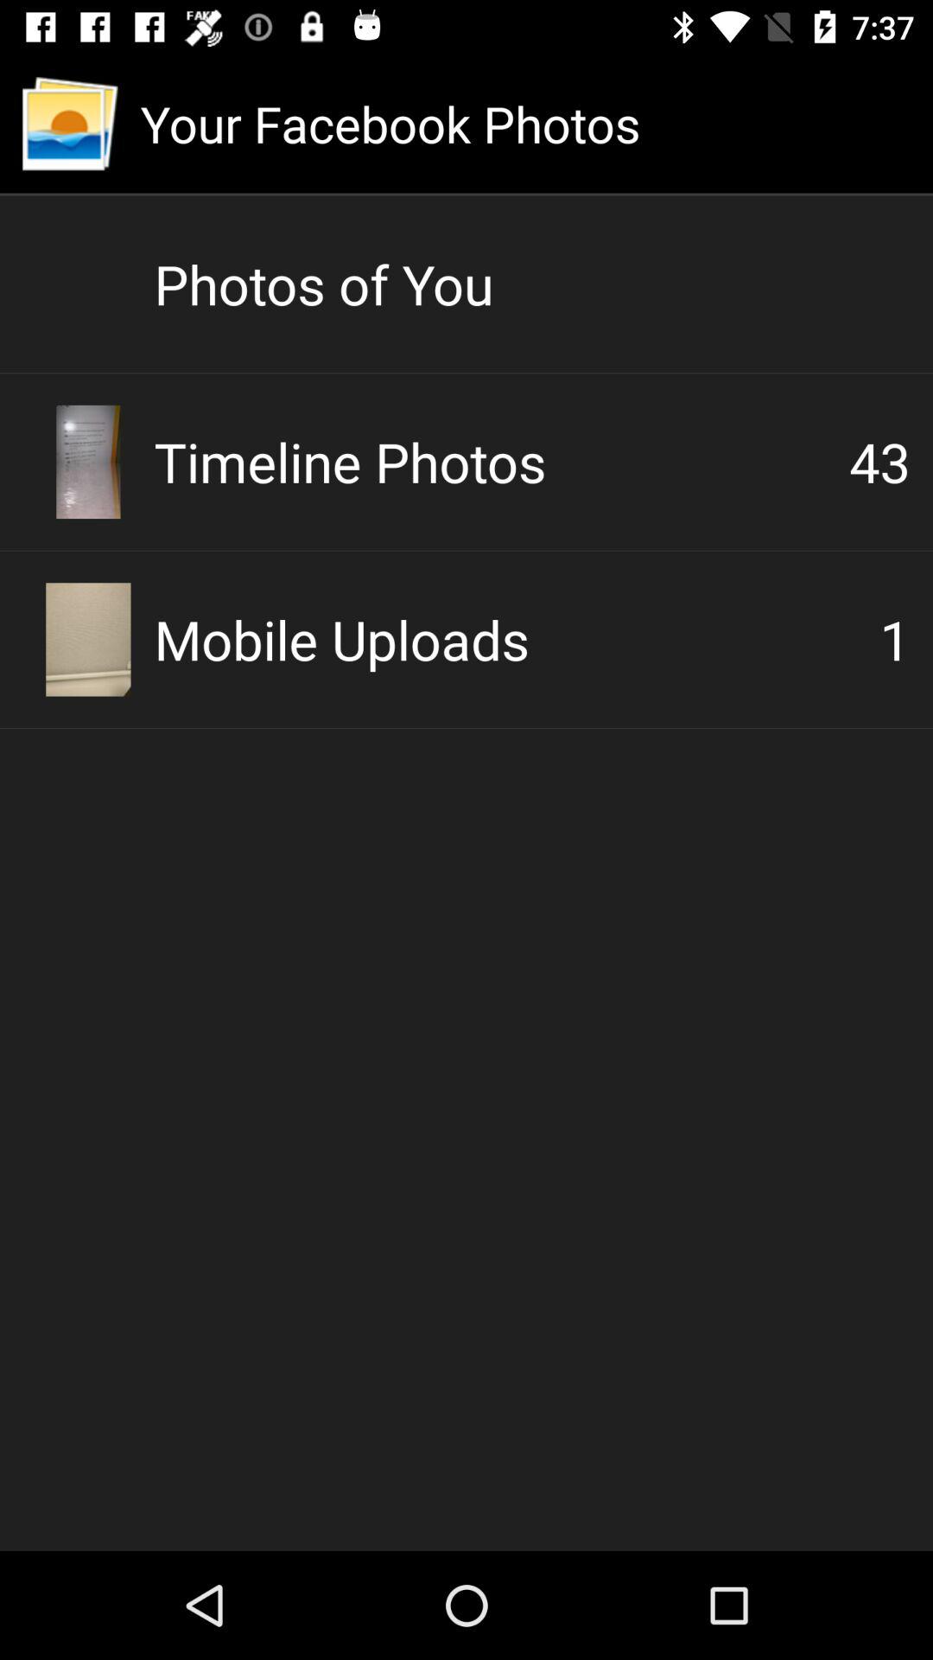 This screenshot has width=933, height=1660. What do you see at coordinates (501, 462) in the screenshot?
I see `tap the icon next to the 43 app` at bounding box center [501, 462].